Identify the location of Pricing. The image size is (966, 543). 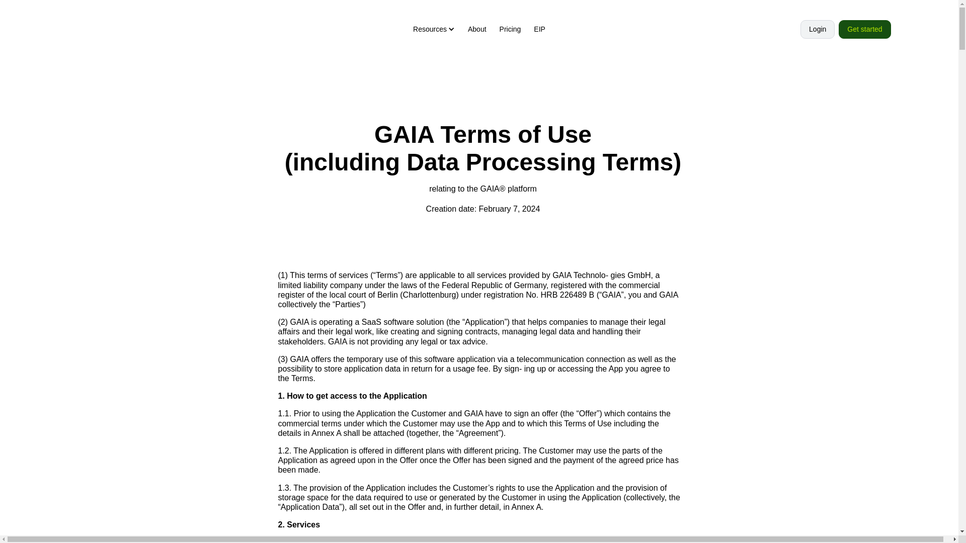
(510, 29).